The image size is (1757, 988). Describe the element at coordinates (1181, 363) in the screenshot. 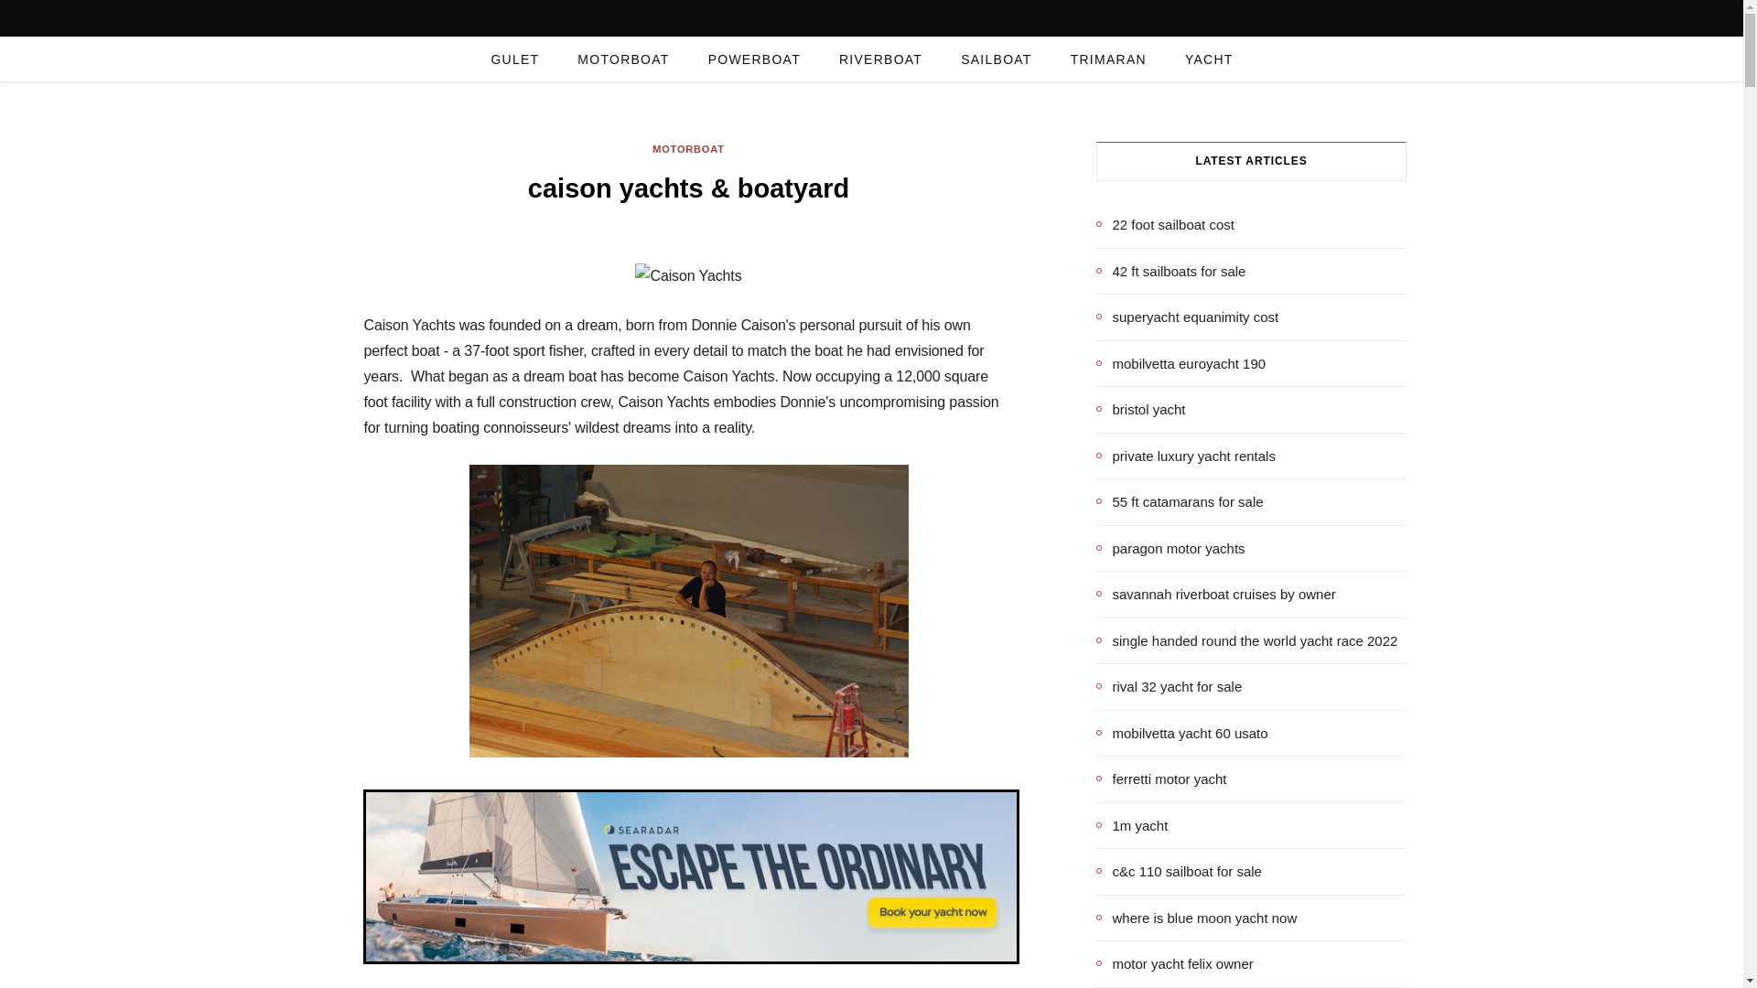

I see `mobilvetta euroyacht 190` at that location.